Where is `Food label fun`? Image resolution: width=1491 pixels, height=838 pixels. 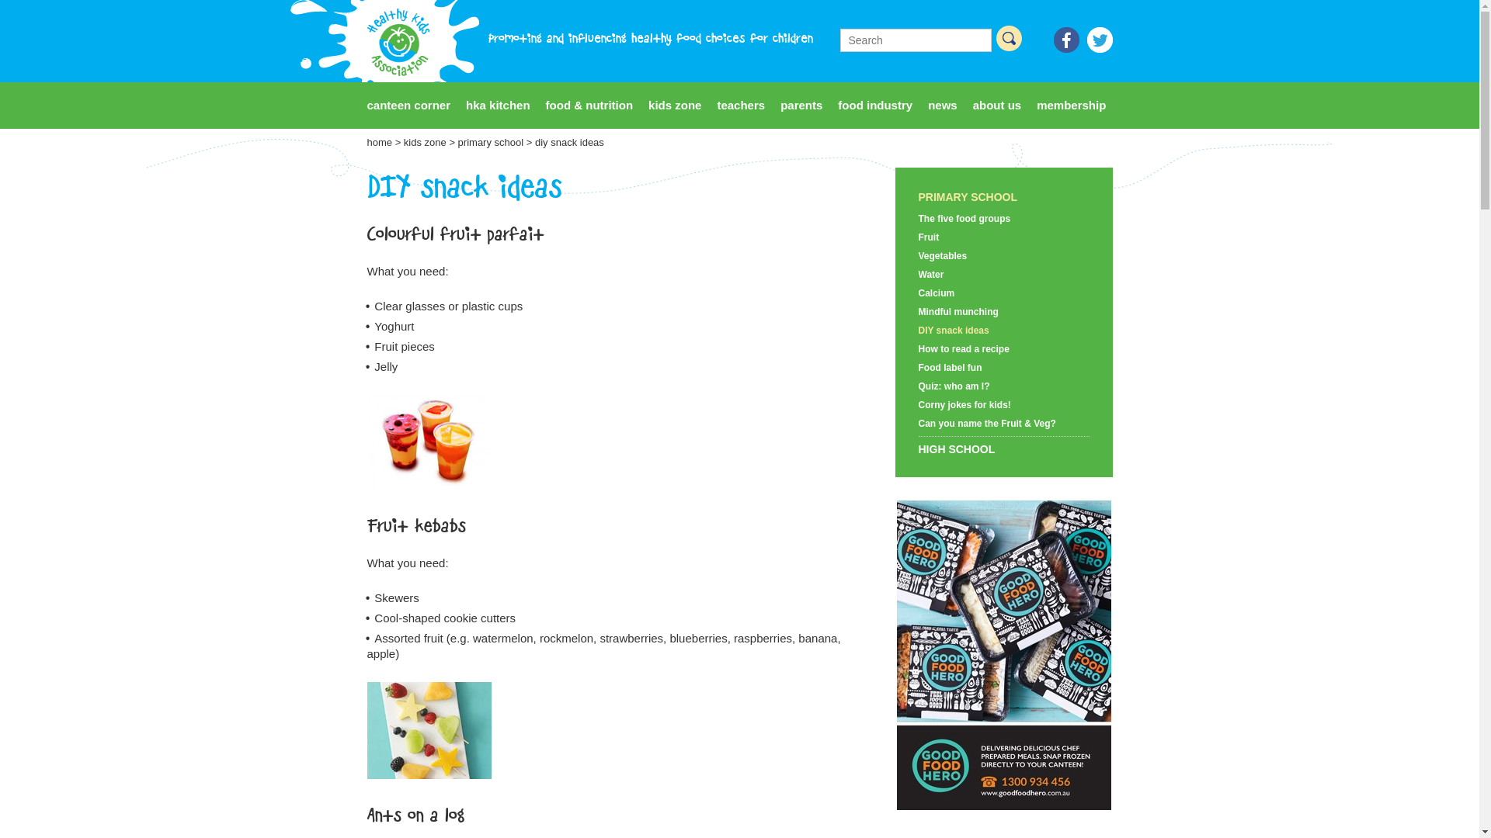 Food label fun is located at coordinates (1003, 368).